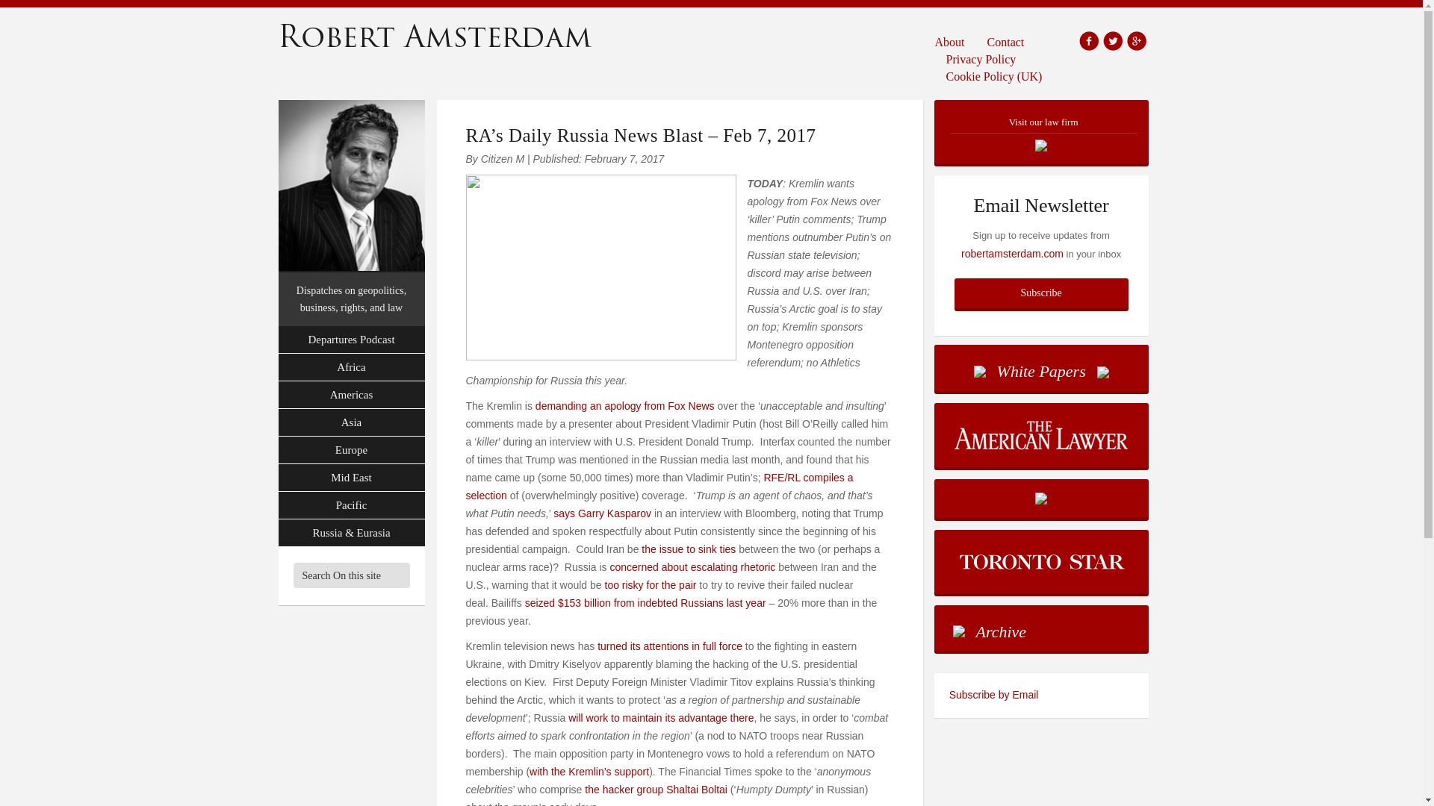  What do you see at coordinates (955, 42) in the screenshot?
I see `About` at bounding box center [955, 42].